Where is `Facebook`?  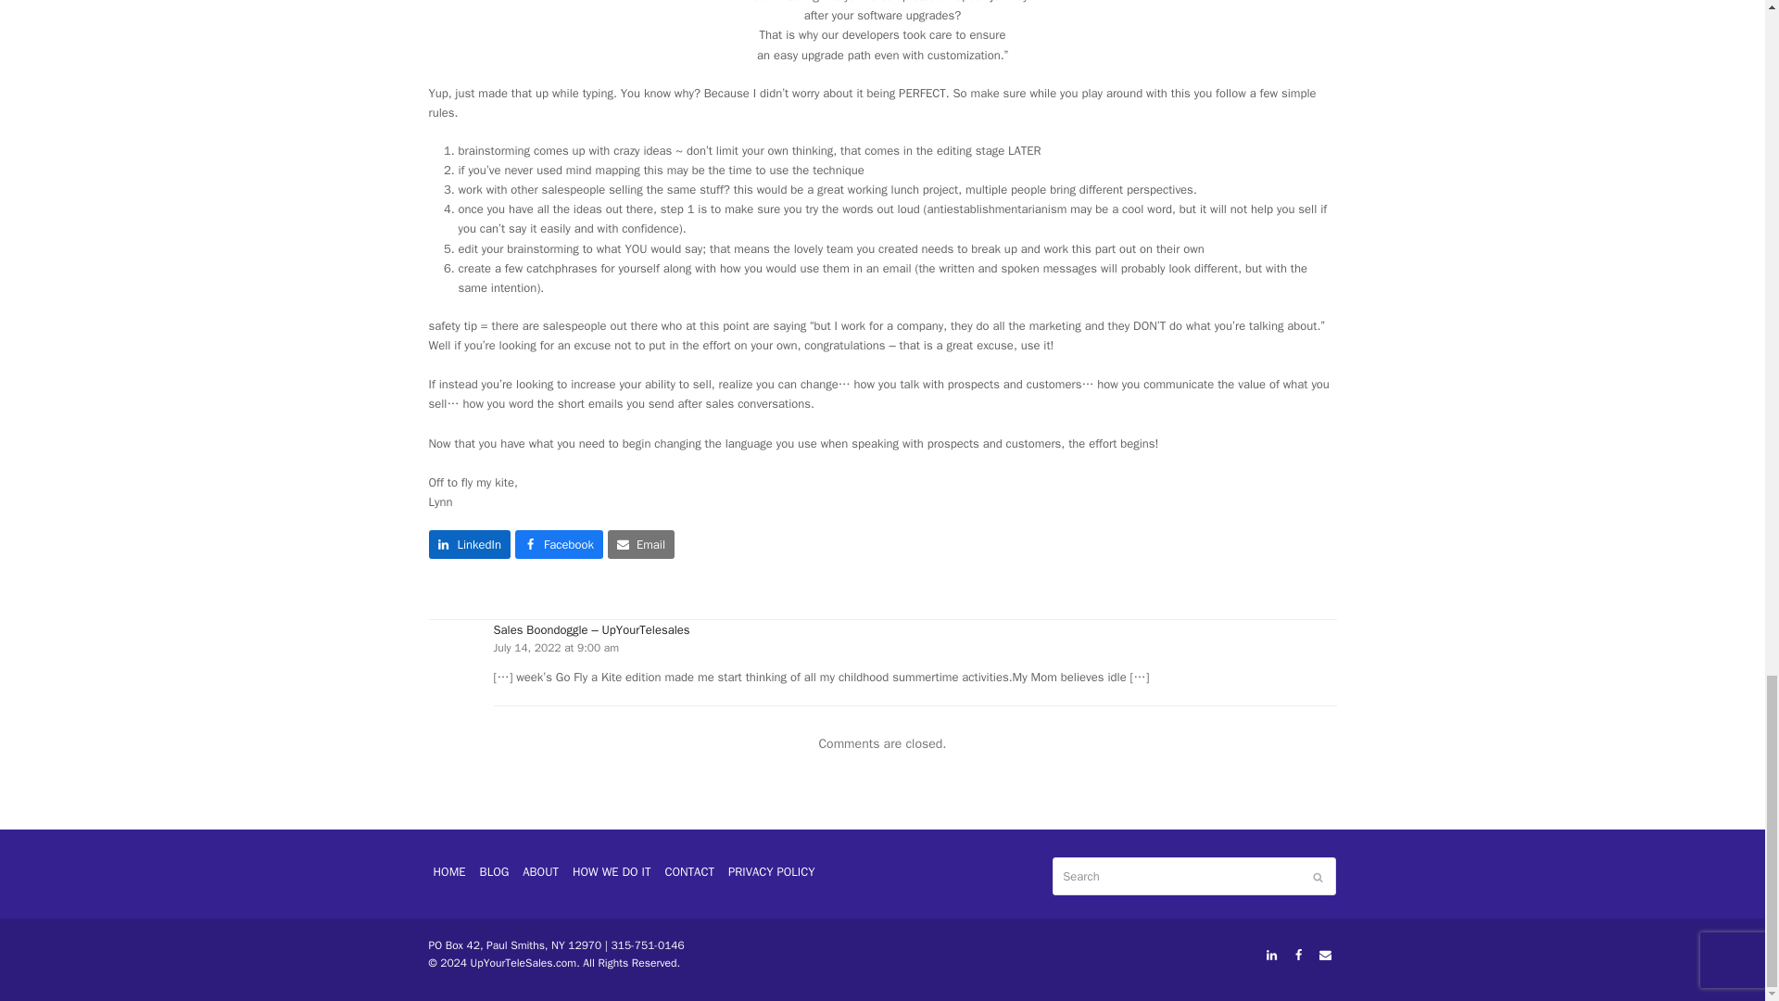
Facebook is located at coordinates (1299, 955).